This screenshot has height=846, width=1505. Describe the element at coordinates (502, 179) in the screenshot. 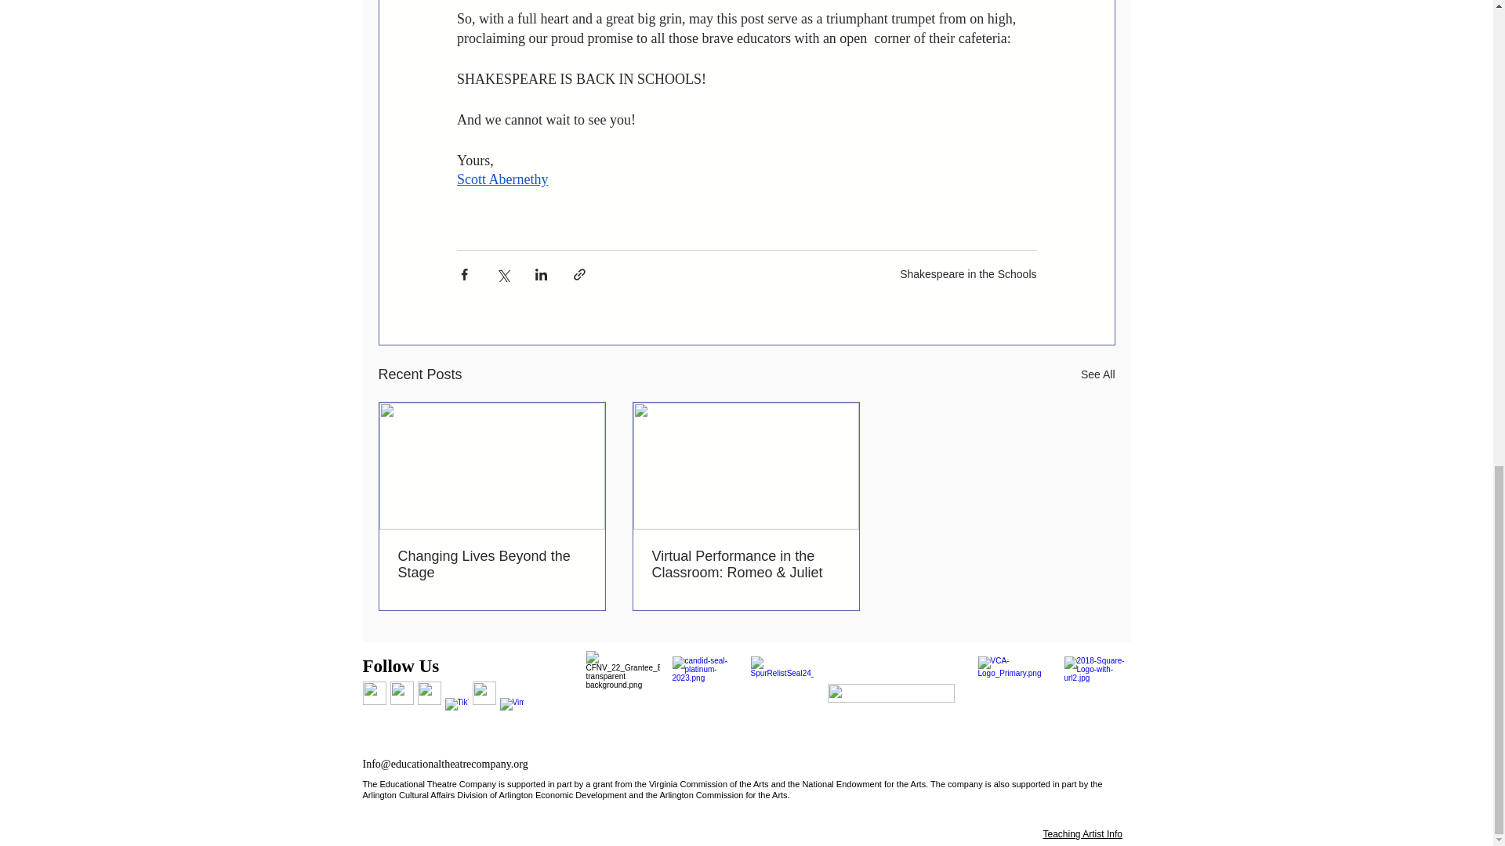

I see `Scott Abernethy` at that location.